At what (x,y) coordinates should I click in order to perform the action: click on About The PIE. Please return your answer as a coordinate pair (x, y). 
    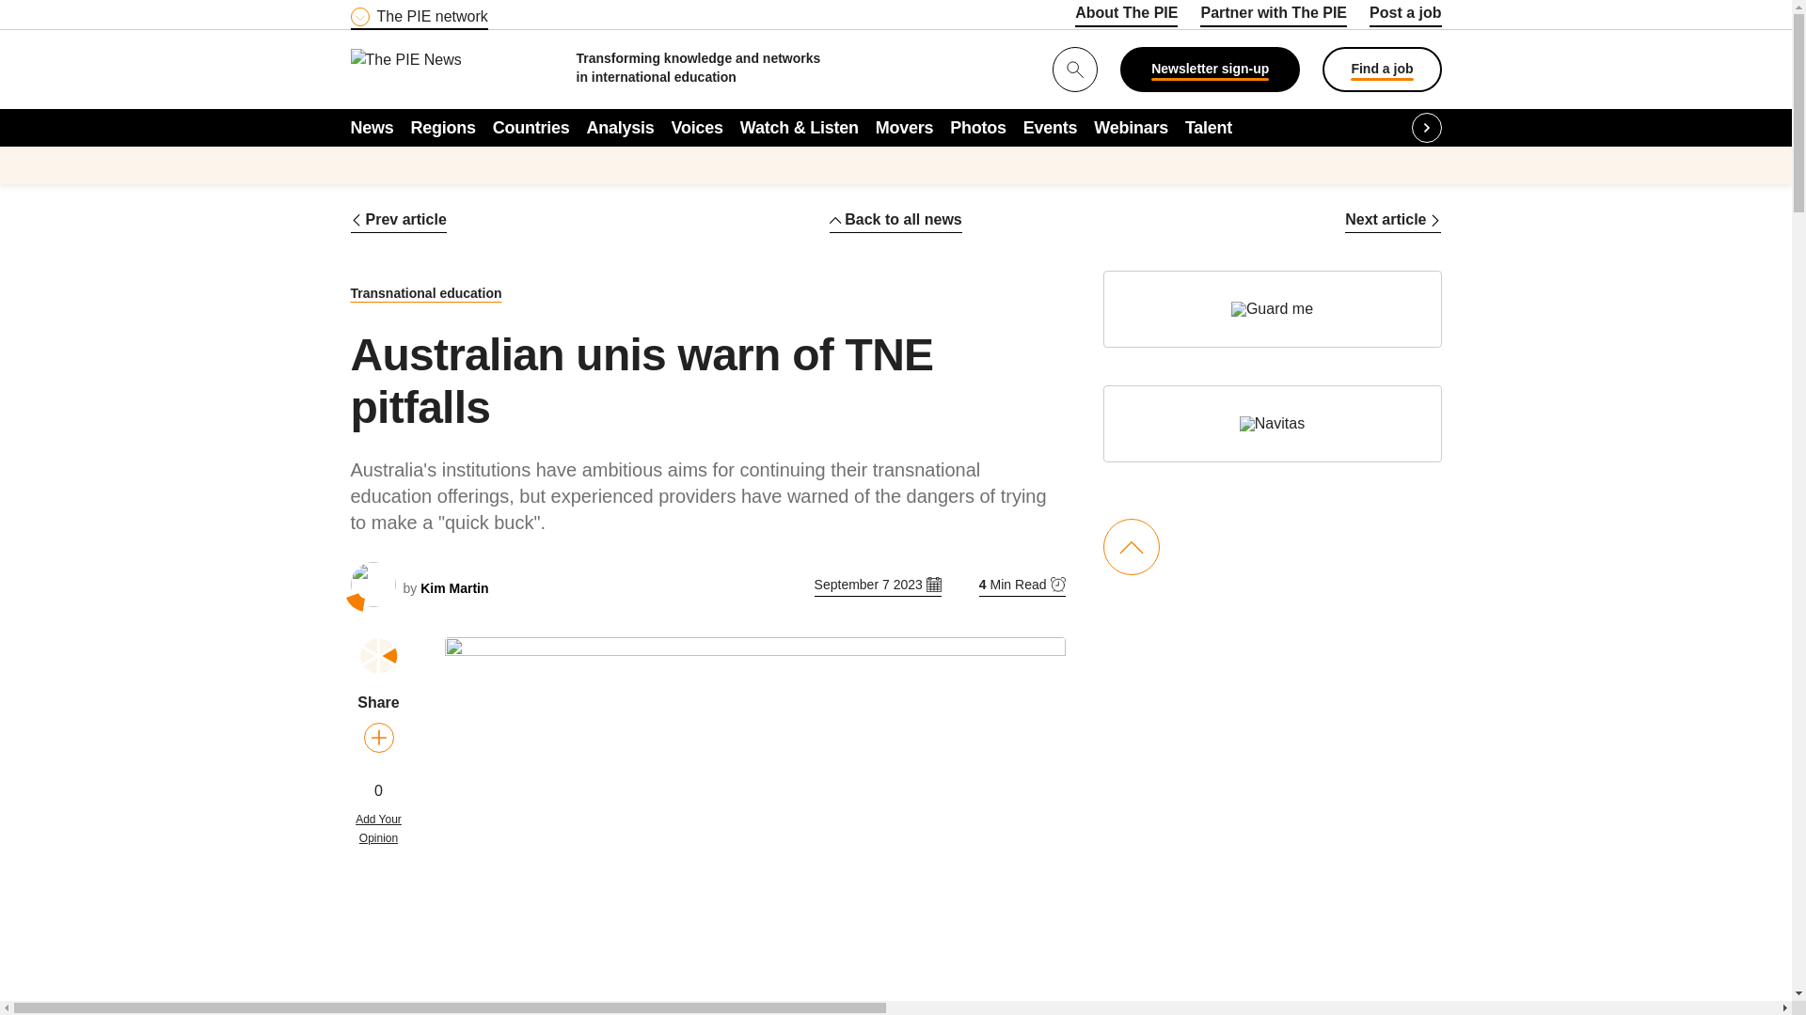
    Looking at the image, I should click on (1125, 16).